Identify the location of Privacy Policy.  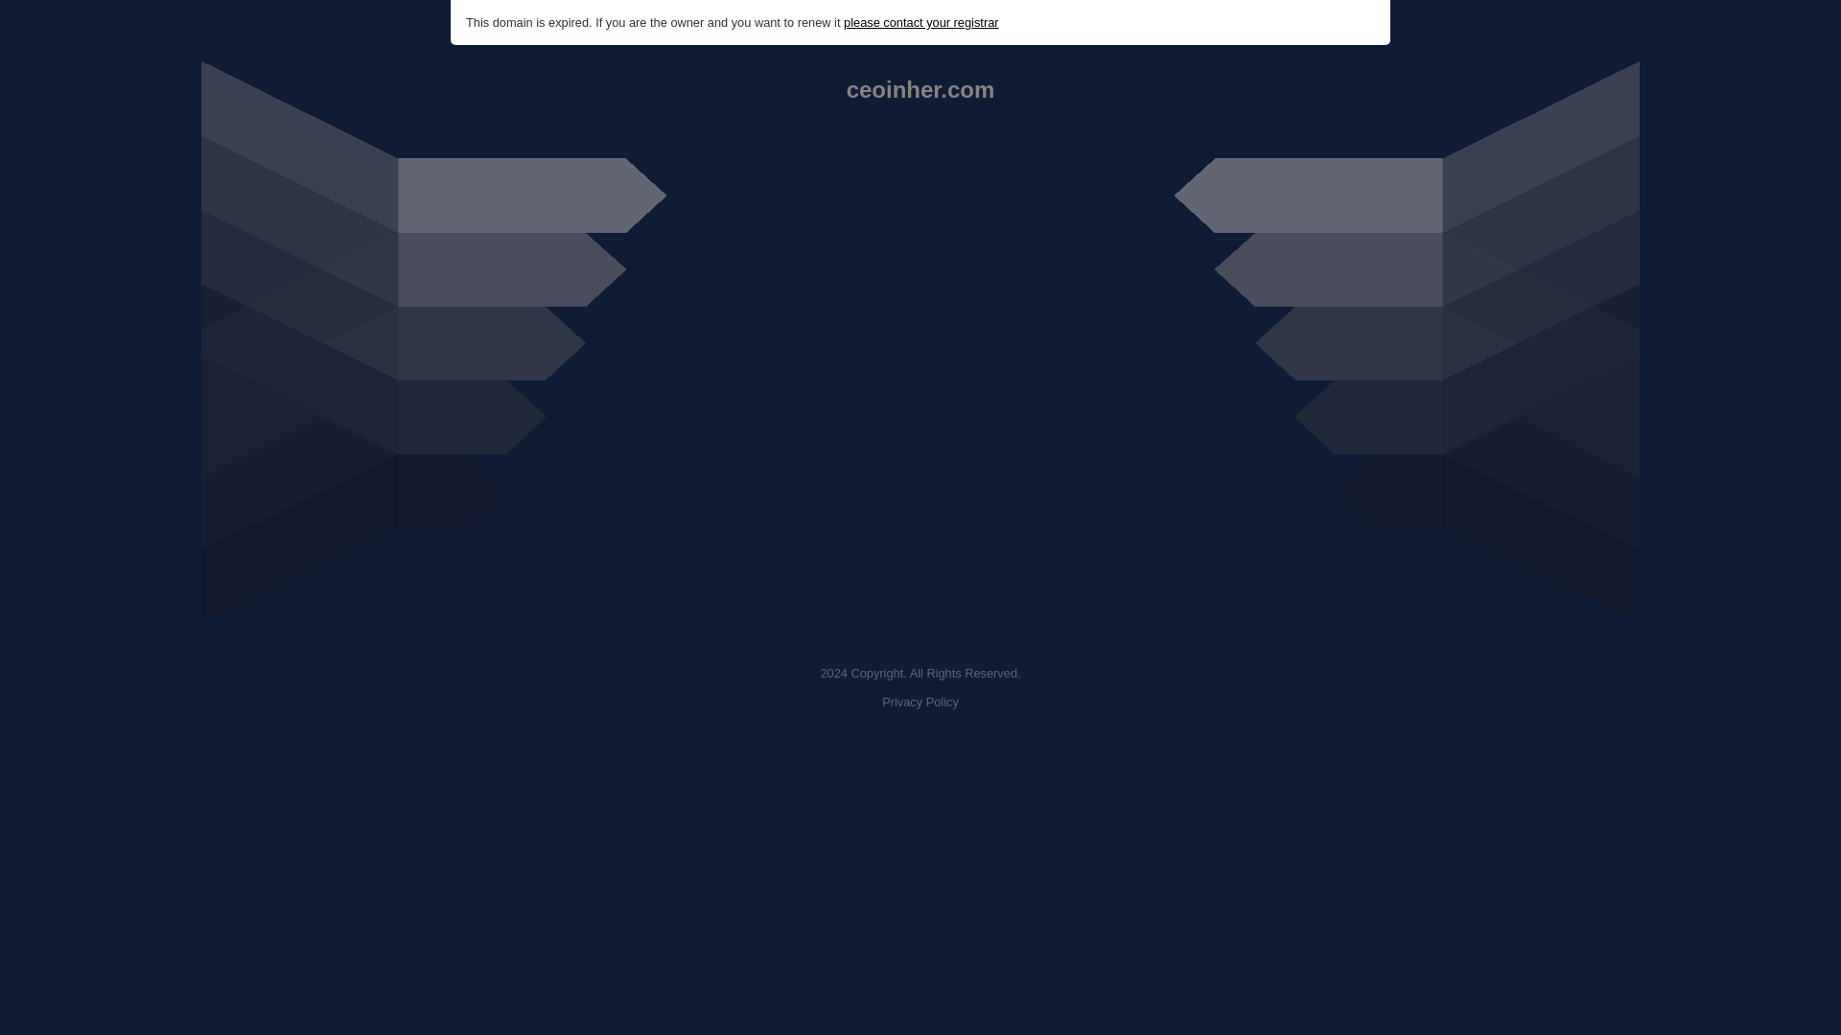
(920, 701).